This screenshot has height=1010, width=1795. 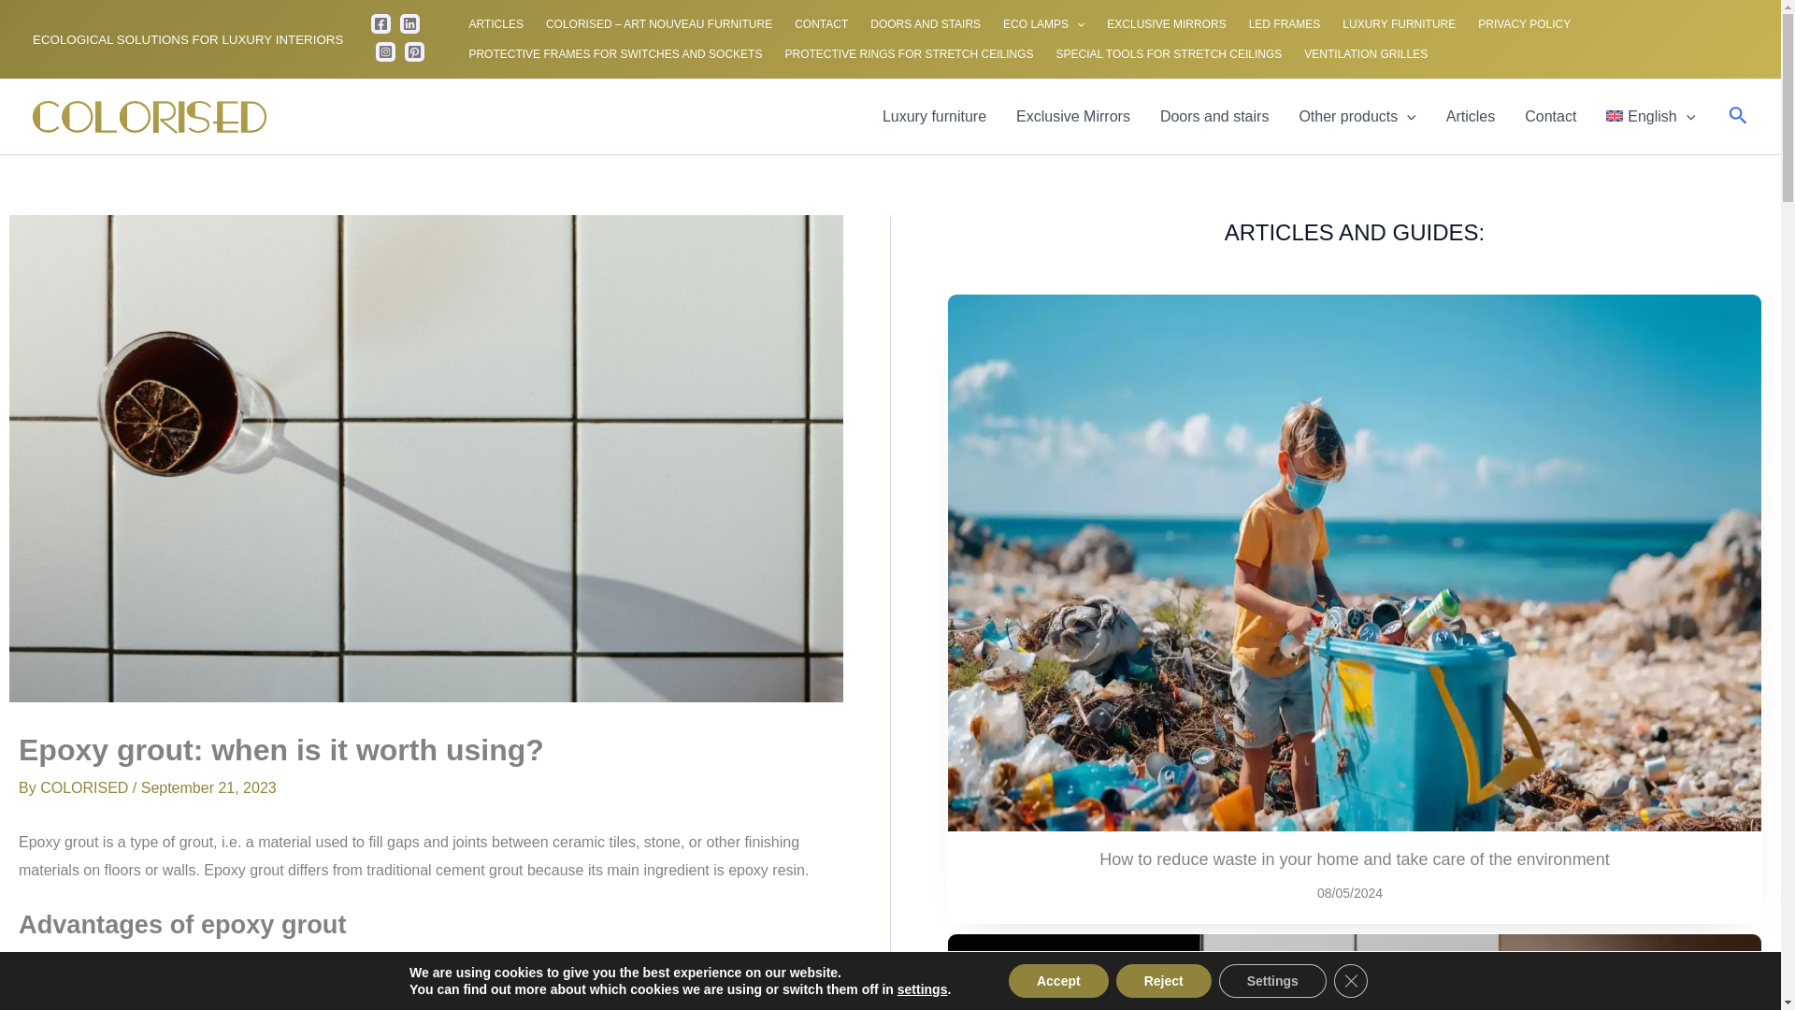 I want to click on Doors and stairs, so click(x=1214, y=117).